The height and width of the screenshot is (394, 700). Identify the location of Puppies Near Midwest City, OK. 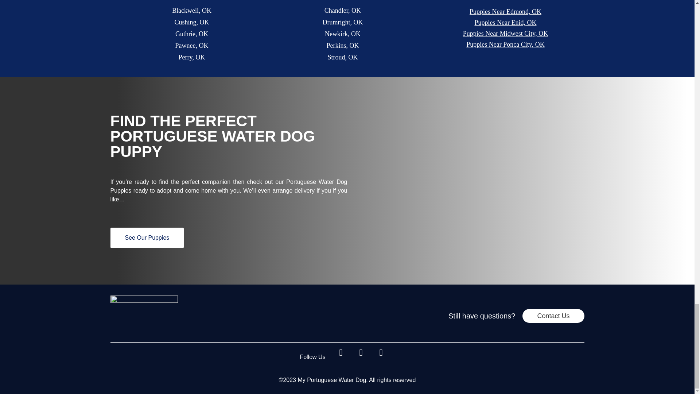
(505, 34).